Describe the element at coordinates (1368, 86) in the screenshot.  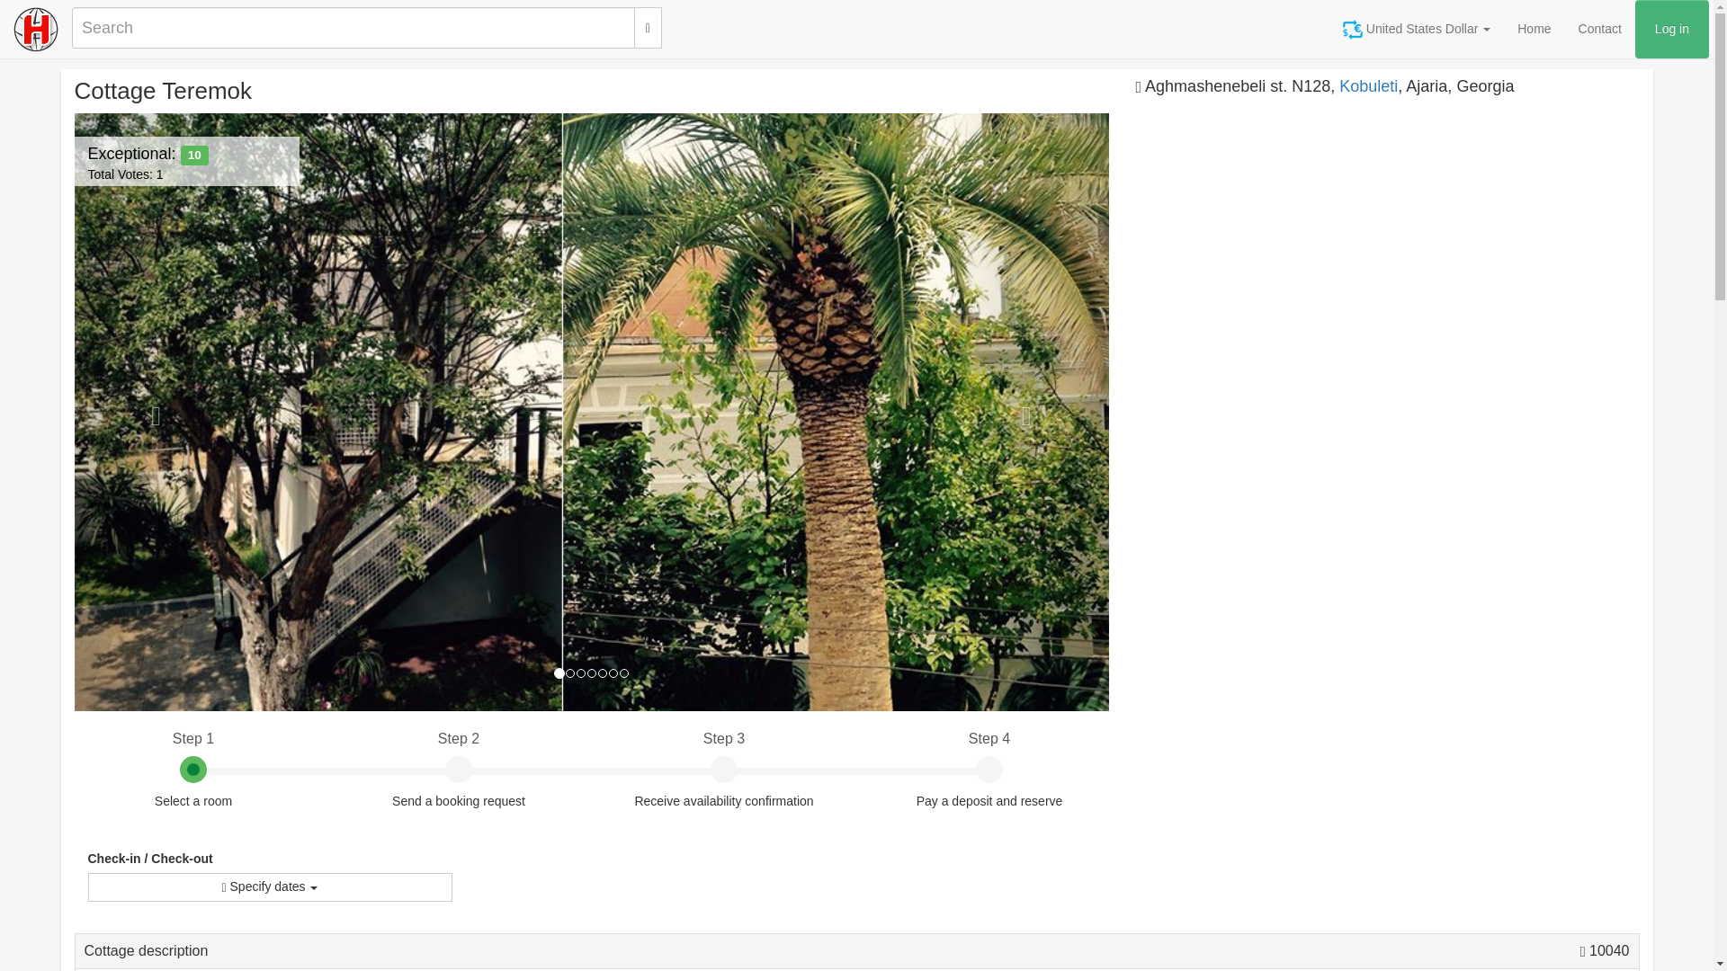
I see `Kobuleti` at that location.